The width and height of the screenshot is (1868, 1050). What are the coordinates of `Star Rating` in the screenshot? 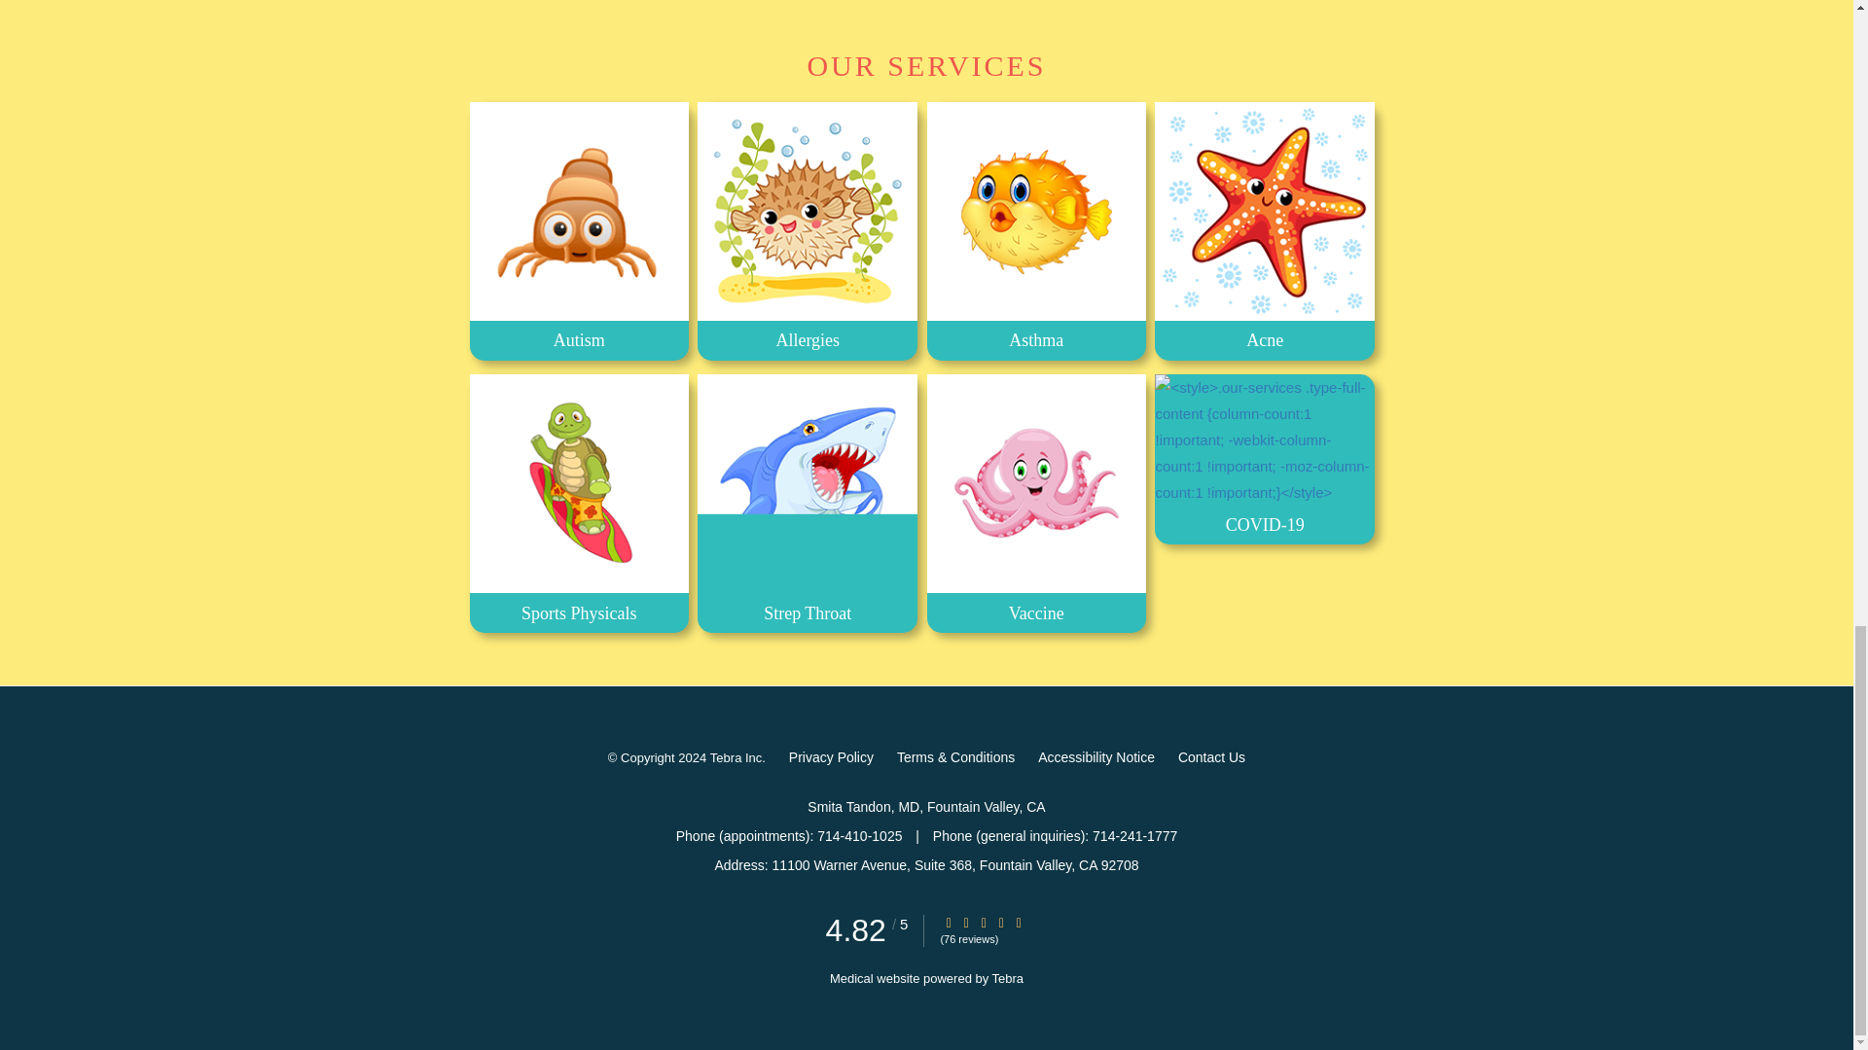 It's located at (1019, 922).